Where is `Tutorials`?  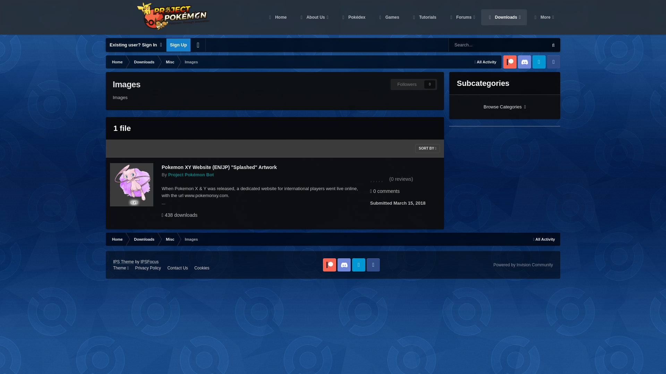 Tutorials is located at coordinates (424, 17).